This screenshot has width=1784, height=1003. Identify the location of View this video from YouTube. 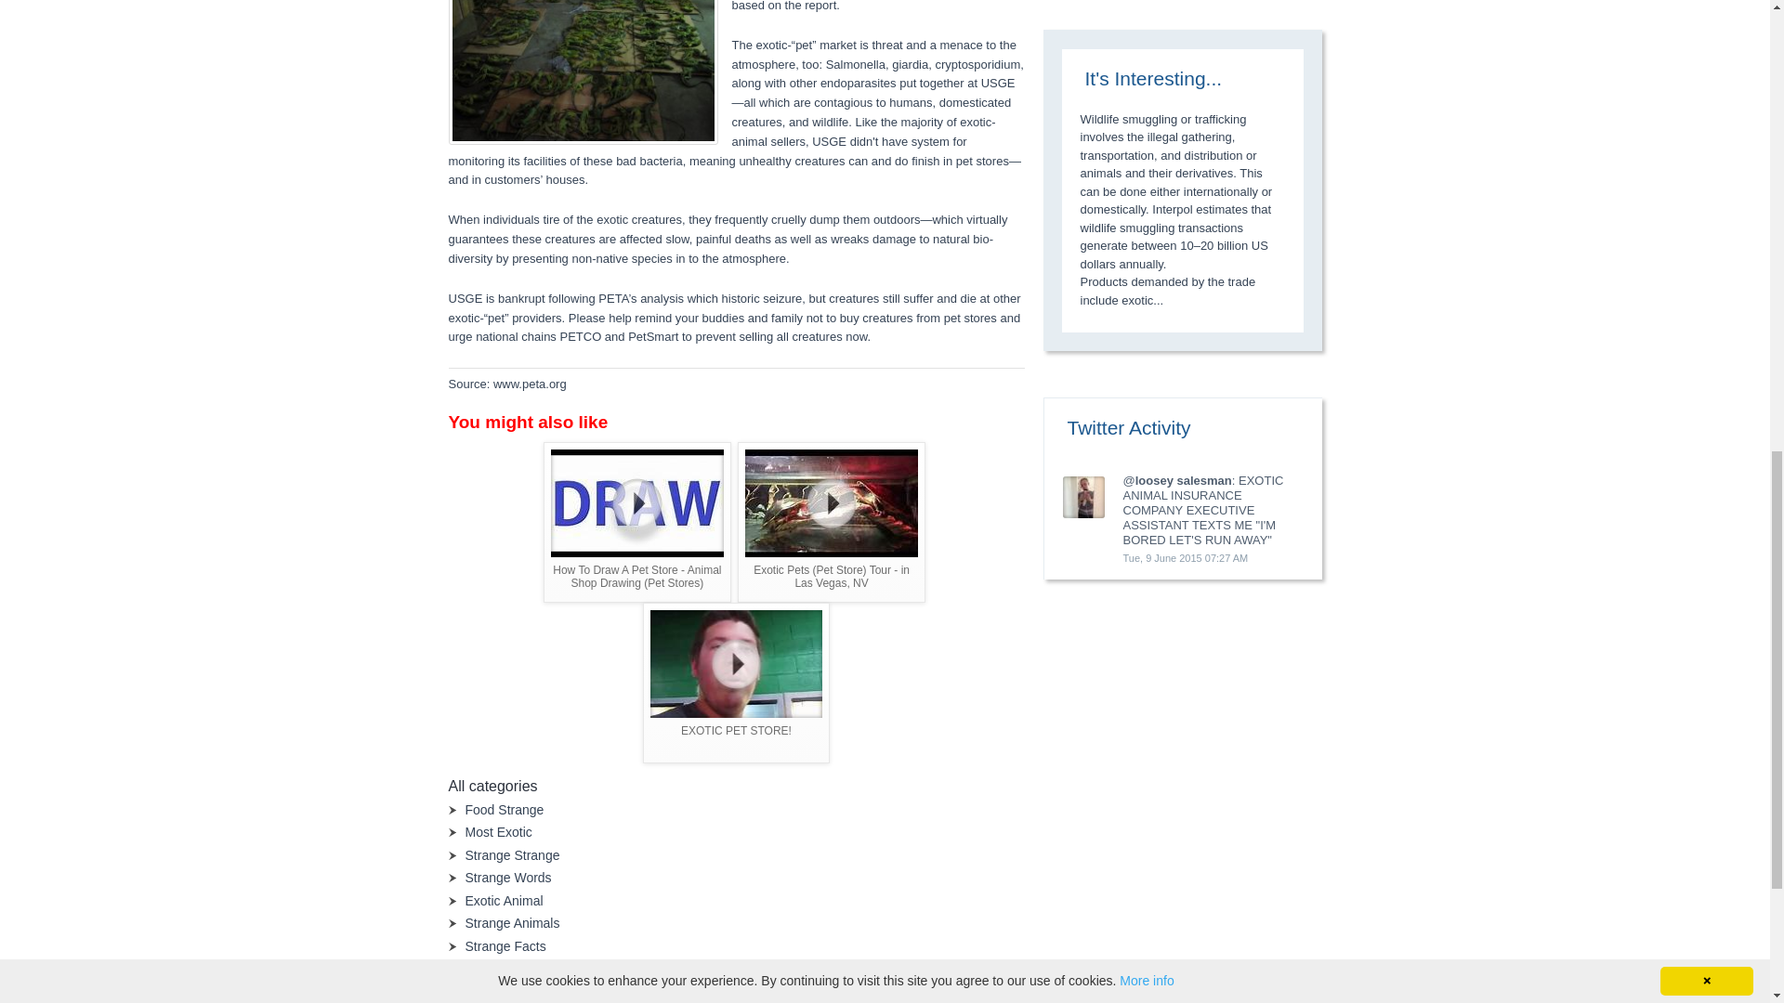
(637, 522).